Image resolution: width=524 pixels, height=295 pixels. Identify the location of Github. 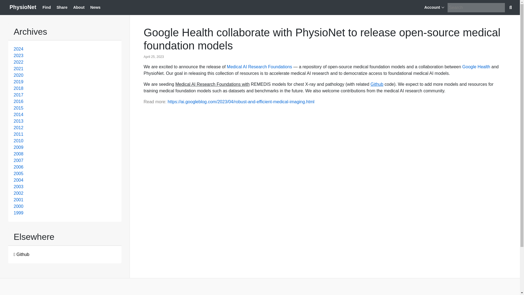
(21, 254).